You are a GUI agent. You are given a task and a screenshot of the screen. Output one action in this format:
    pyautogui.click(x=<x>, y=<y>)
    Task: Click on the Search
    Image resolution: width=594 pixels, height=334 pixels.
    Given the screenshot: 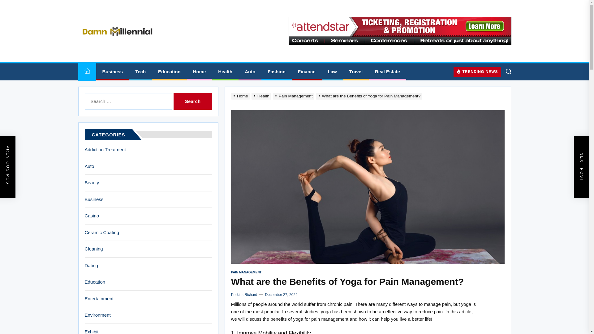 What is the action you would take?
    pyautogui.click(x=192, y=101)
    